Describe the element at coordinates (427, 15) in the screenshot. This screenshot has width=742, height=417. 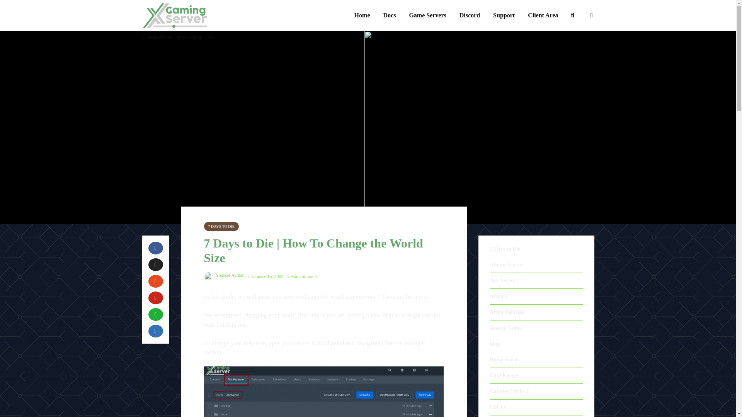
I see `Game Servers` at that location.